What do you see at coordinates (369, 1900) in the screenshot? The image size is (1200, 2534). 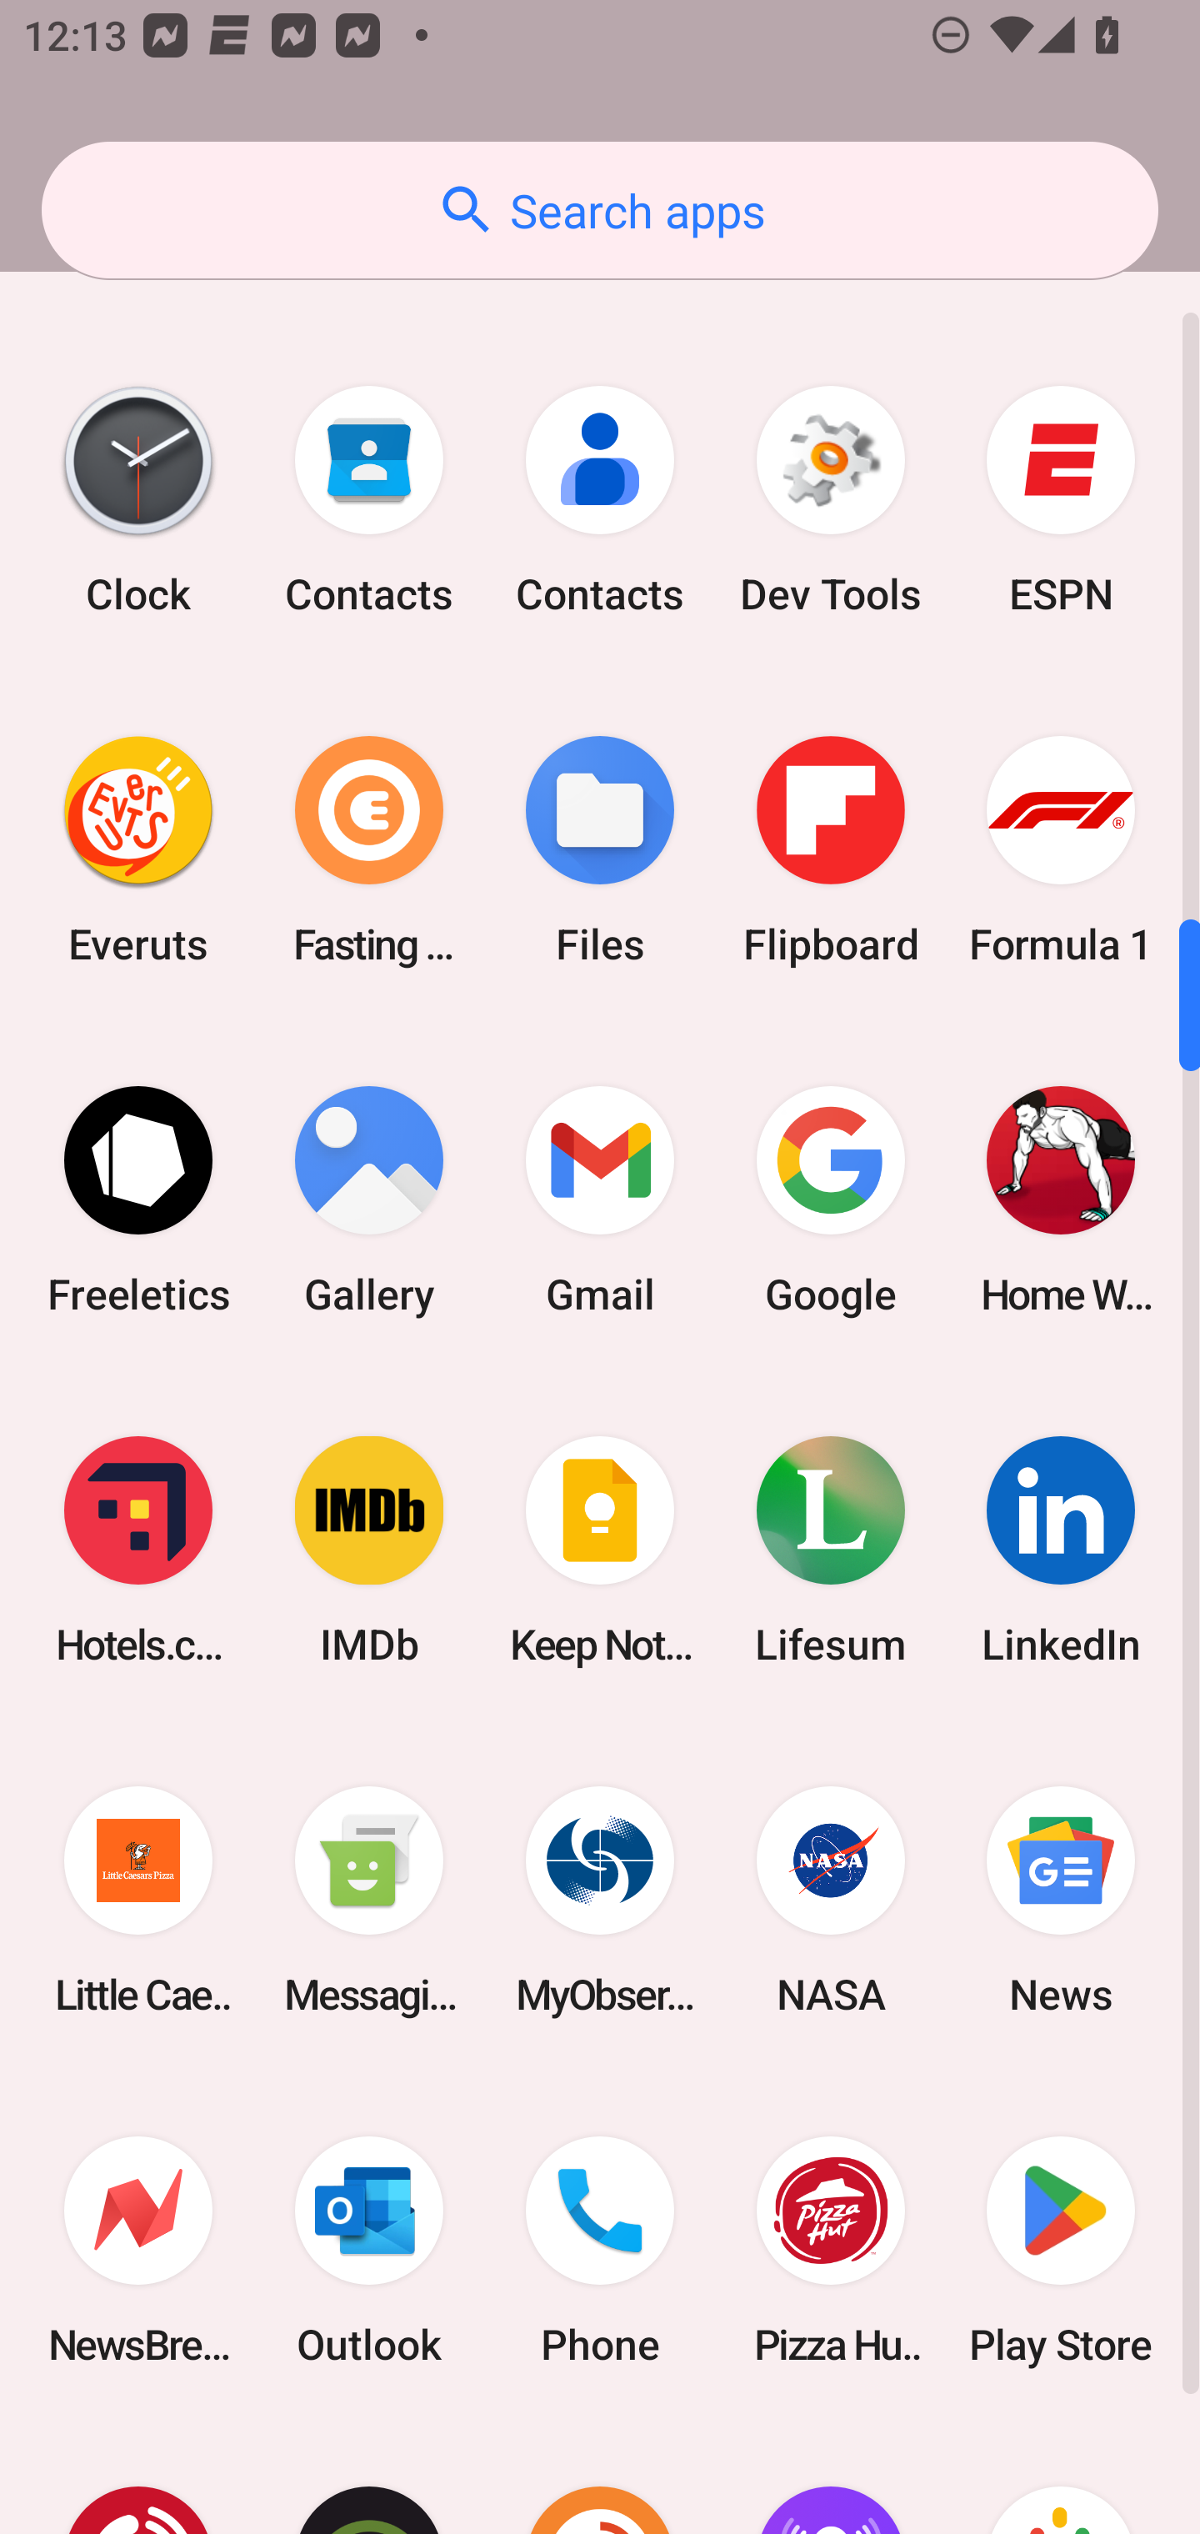 I see `Messaging` at bounding box center [369, 1900].